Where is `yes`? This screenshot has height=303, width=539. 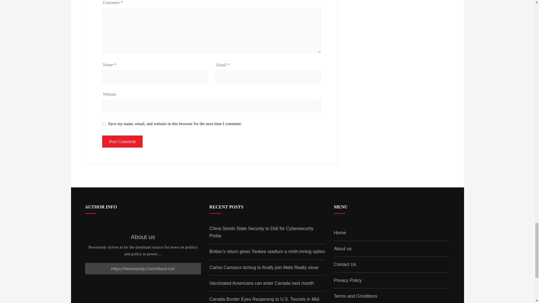
yes is located at coordinates (104, 124).